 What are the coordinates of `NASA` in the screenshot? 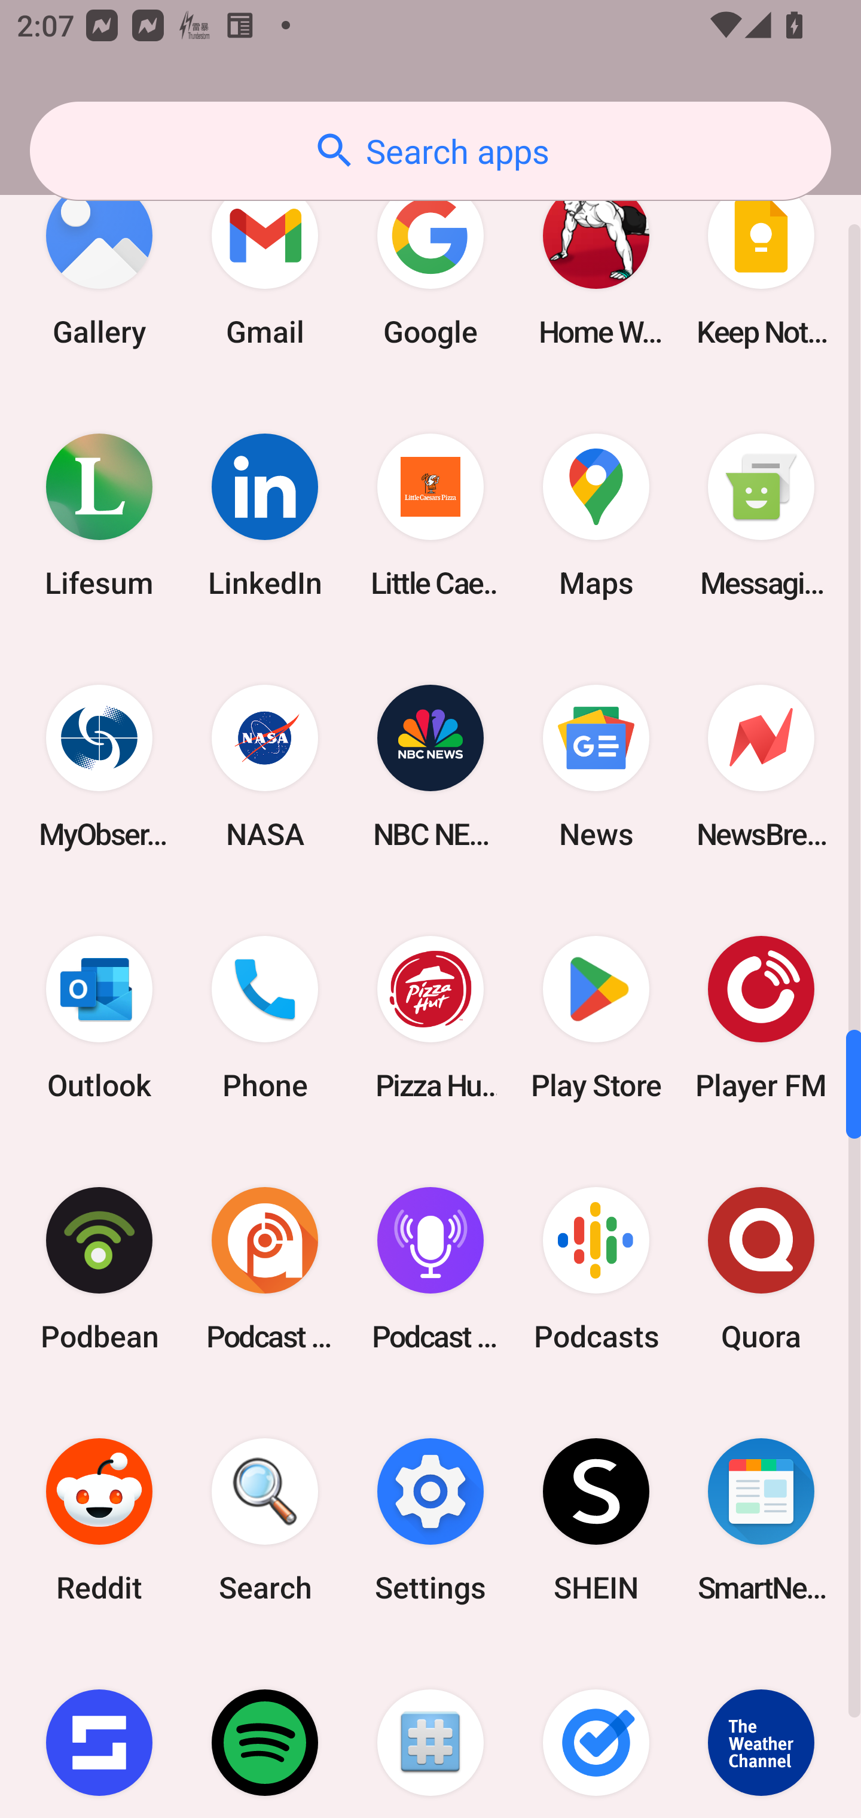 It's located at (265, 767).